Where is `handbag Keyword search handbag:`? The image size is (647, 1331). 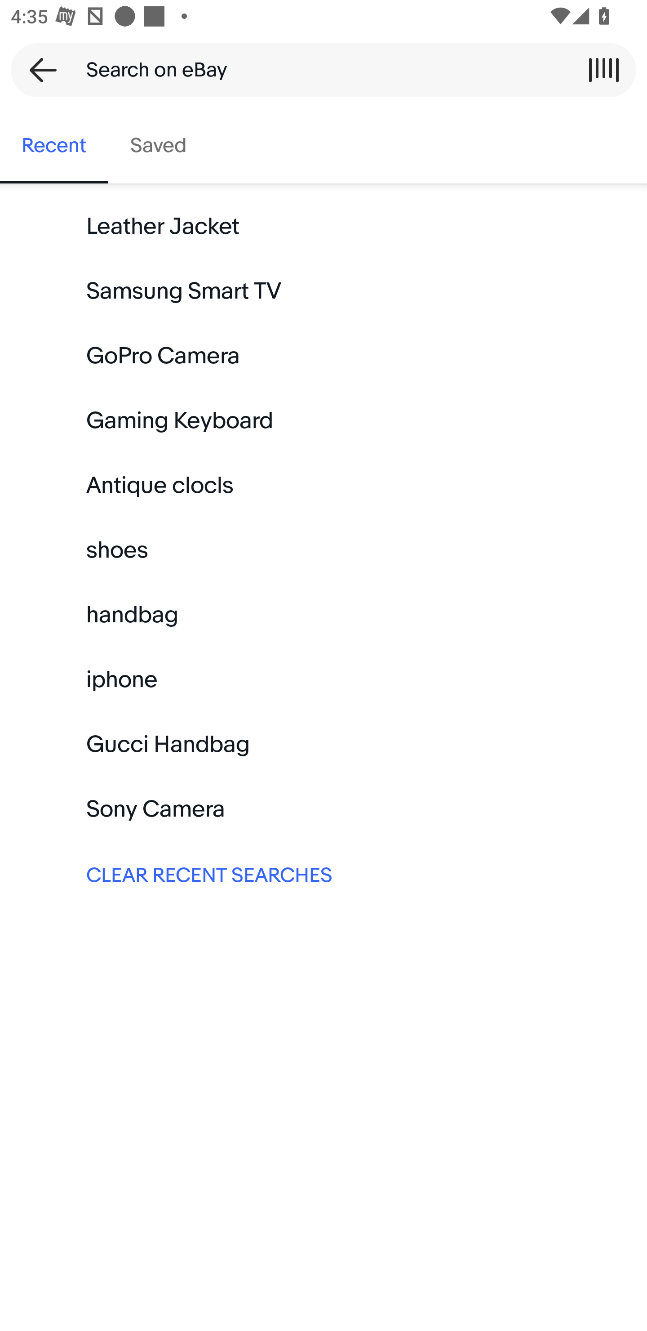
handbag Keyword search handbag: is located at coordinates (323, 615).